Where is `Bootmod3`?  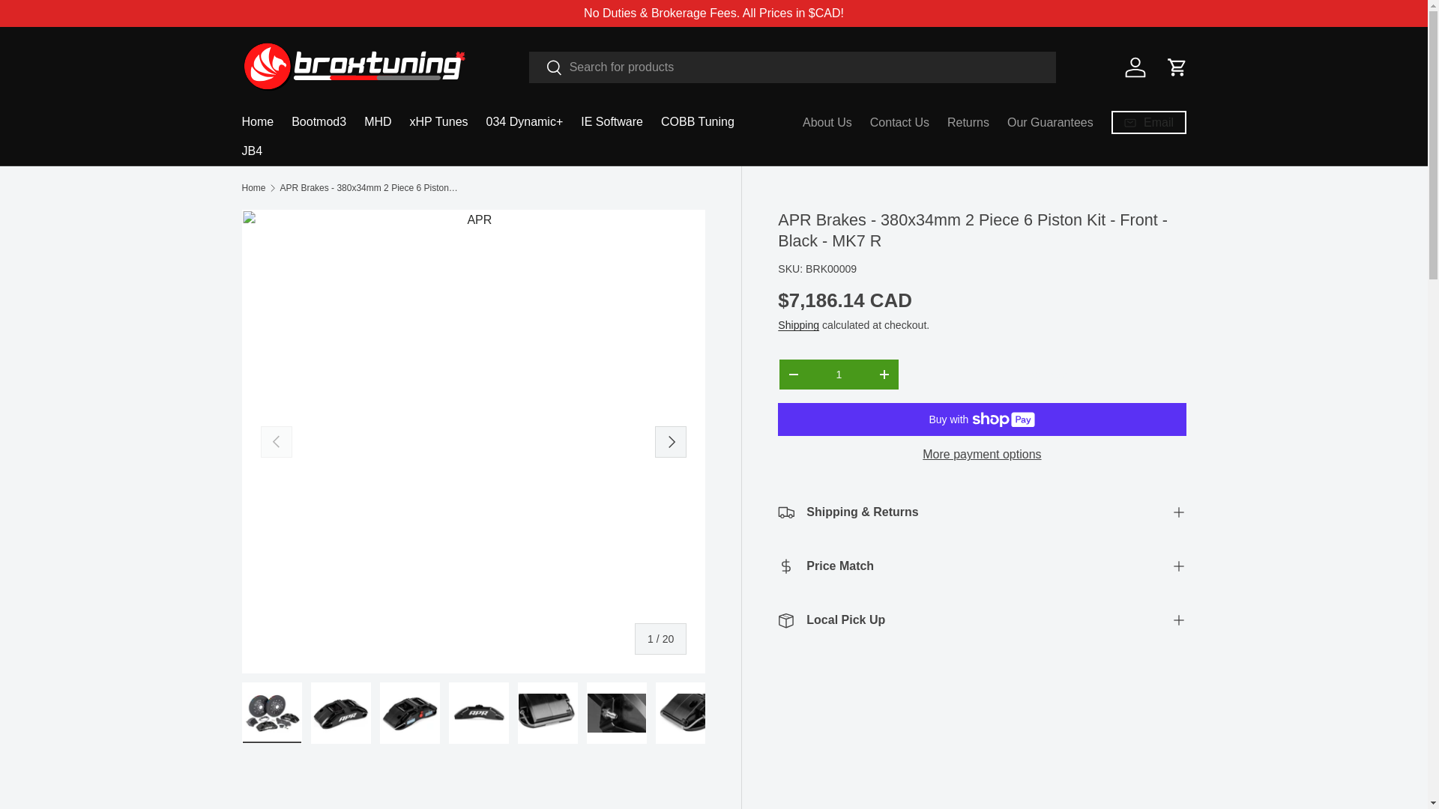
Bootmod3 is located at coordinates (319, 121).